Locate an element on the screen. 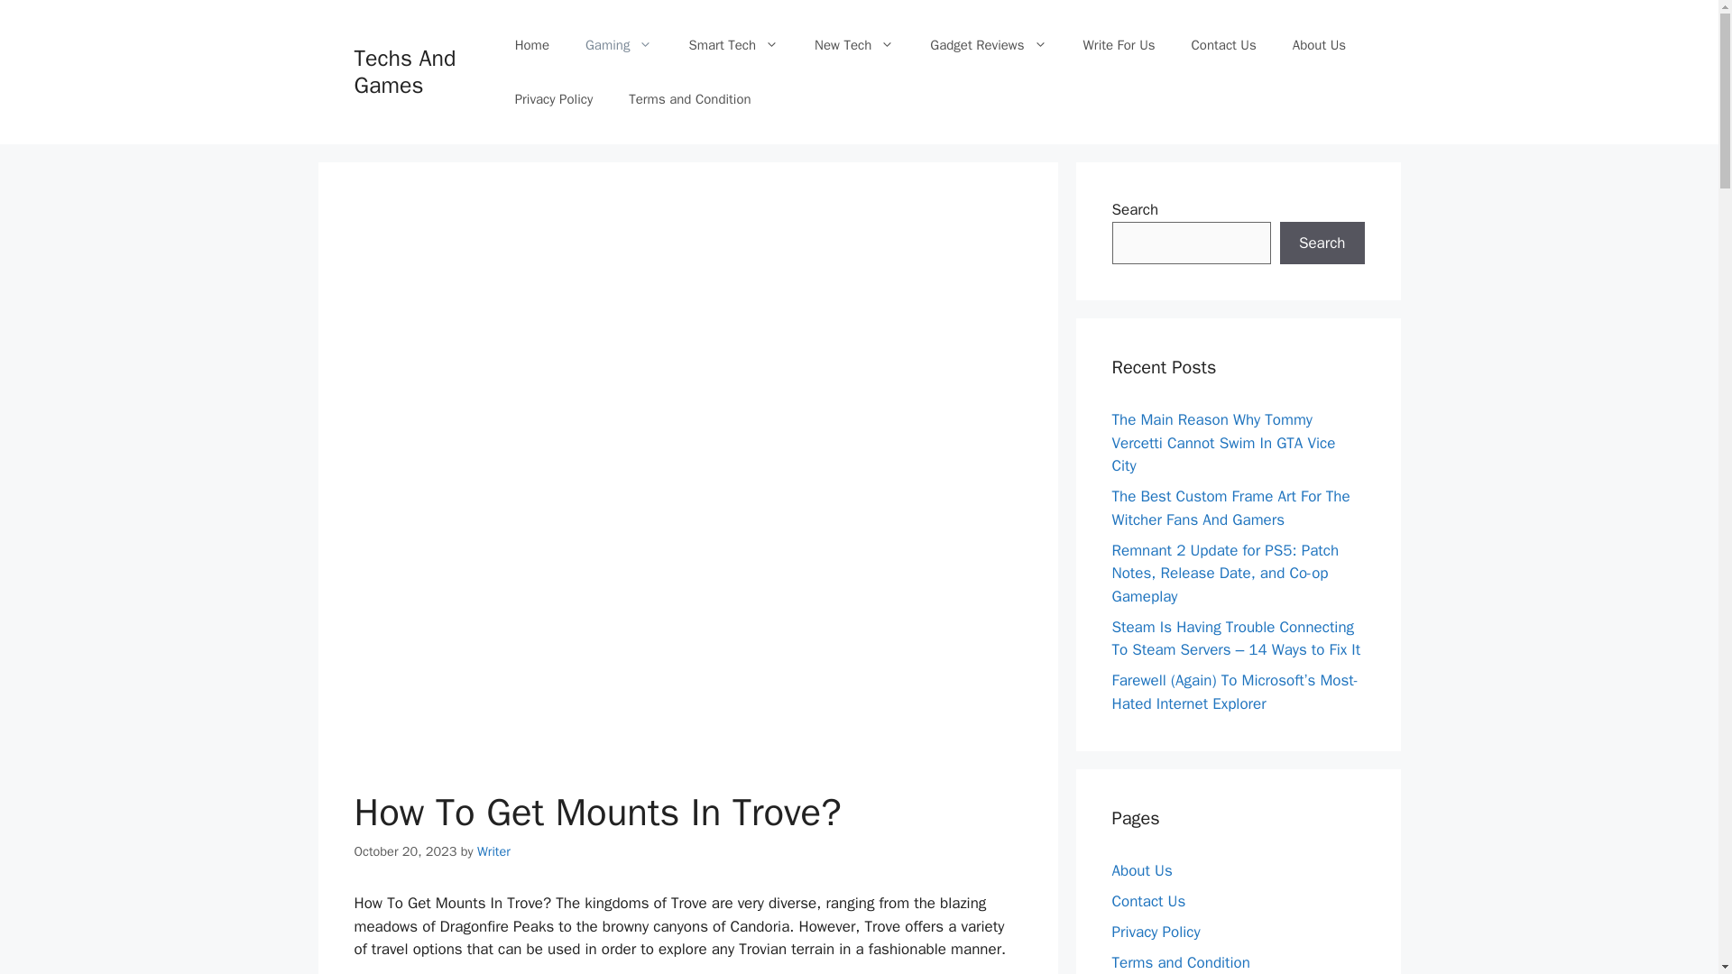 This screenshot has height=974, width=1732. Terms and Condition is located at coordinates (689, 99).